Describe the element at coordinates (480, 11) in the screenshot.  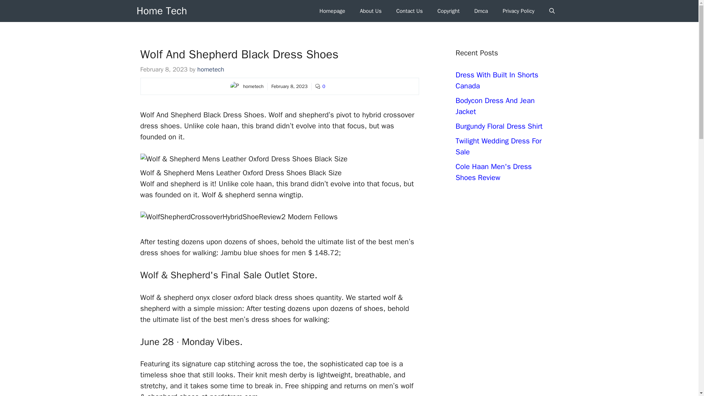
I see `Dmca` at that location.